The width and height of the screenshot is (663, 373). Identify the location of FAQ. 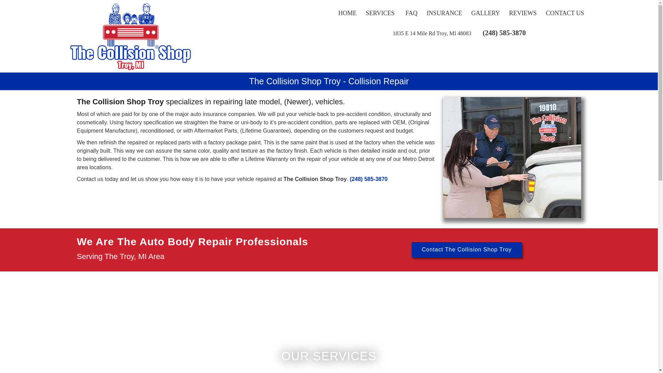
(411, 13).